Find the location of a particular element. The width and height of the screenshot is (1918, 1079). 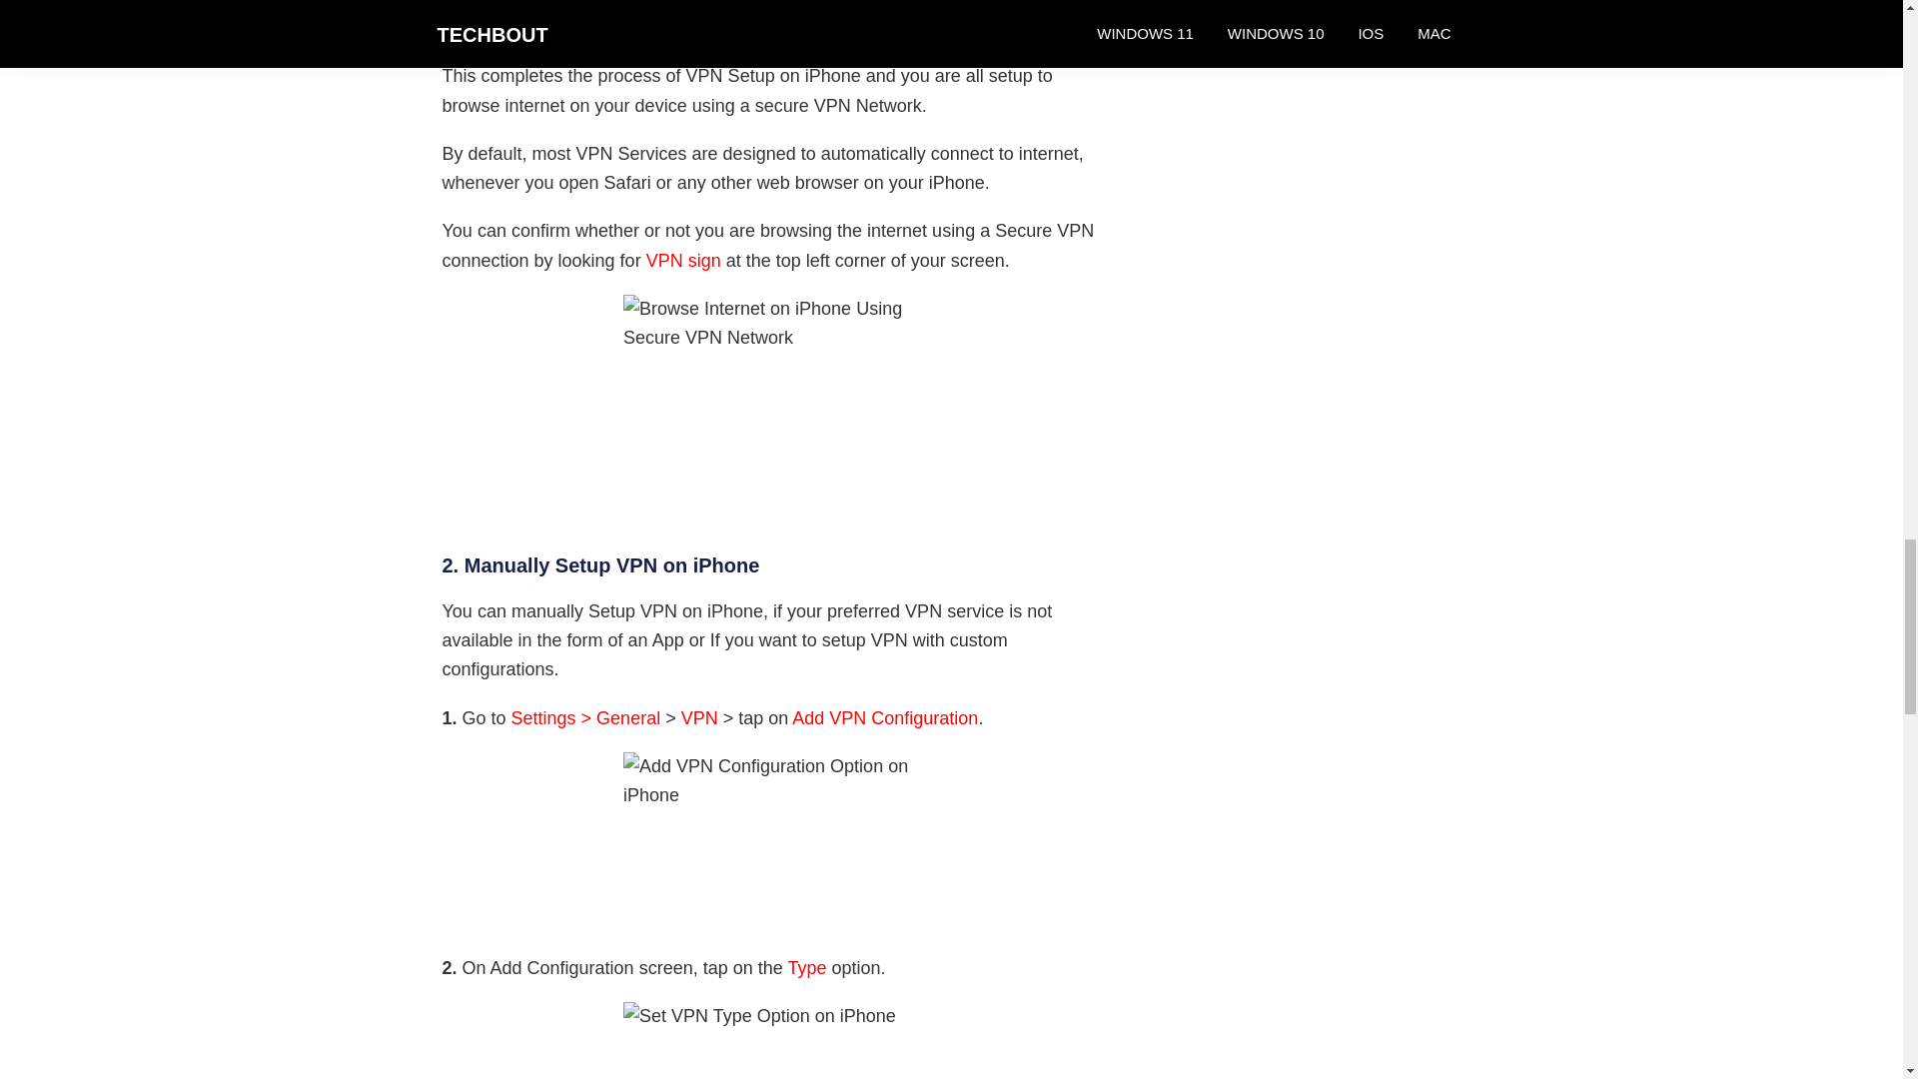

Set VPN Type Option on iPhone  is located at coordinates (773, 1041).